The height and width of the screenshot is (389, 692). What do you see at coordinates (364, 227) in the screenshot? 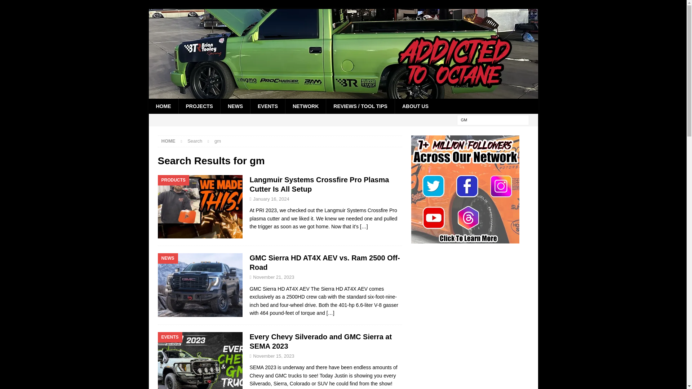
I see `Langmuir Systems Crossfire Pro Plasma Cutter Is All Setup` at bounding box center [364, 227].